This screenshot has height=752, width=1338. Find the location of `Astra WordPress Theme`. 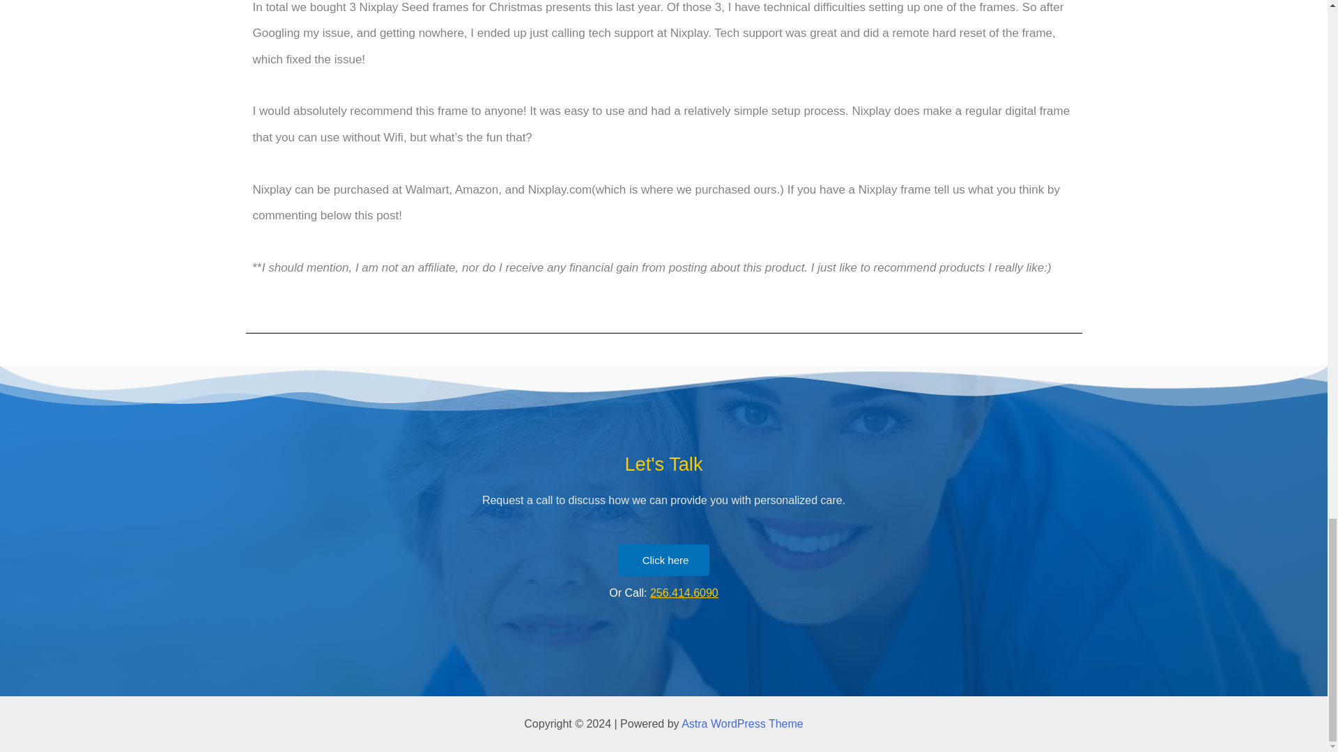

Astra WordPress Theme is located at coordinates (742, 723).